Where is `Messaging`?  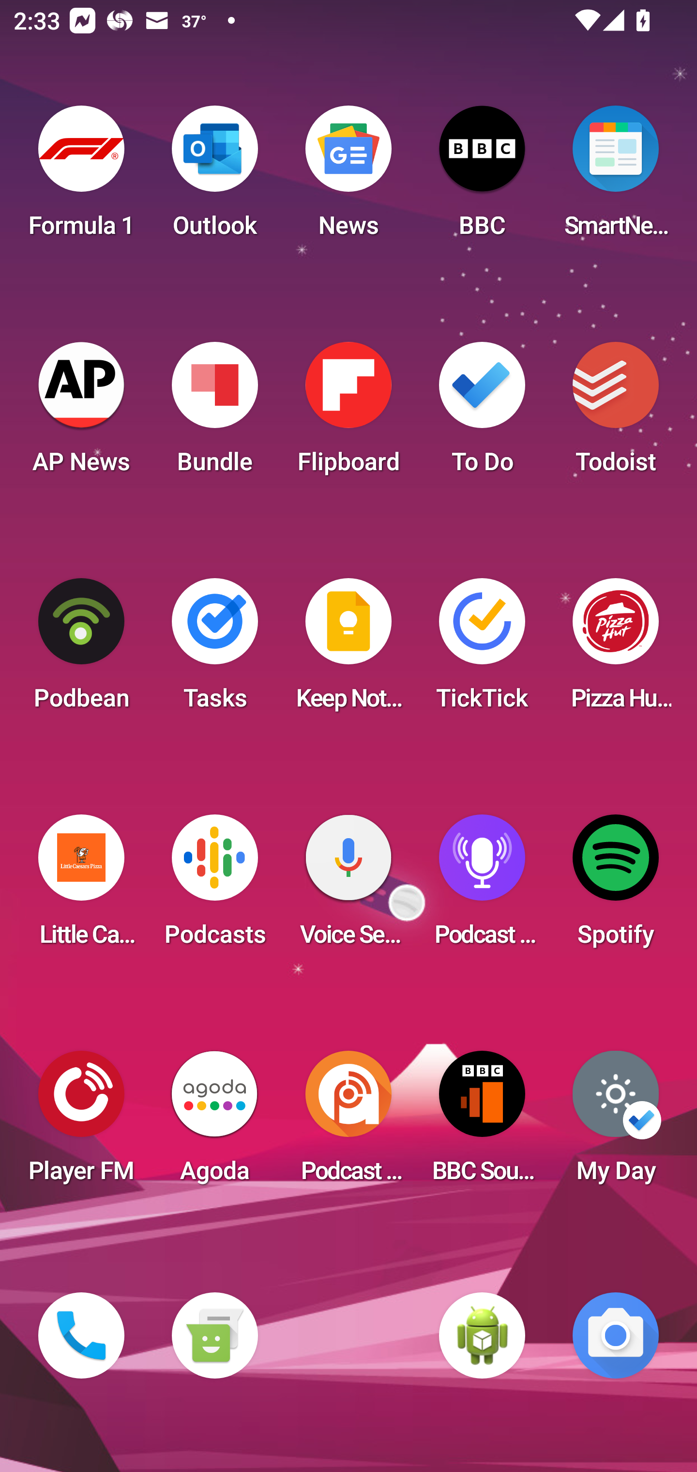 Messaging is located at coordinates (214, 1335).